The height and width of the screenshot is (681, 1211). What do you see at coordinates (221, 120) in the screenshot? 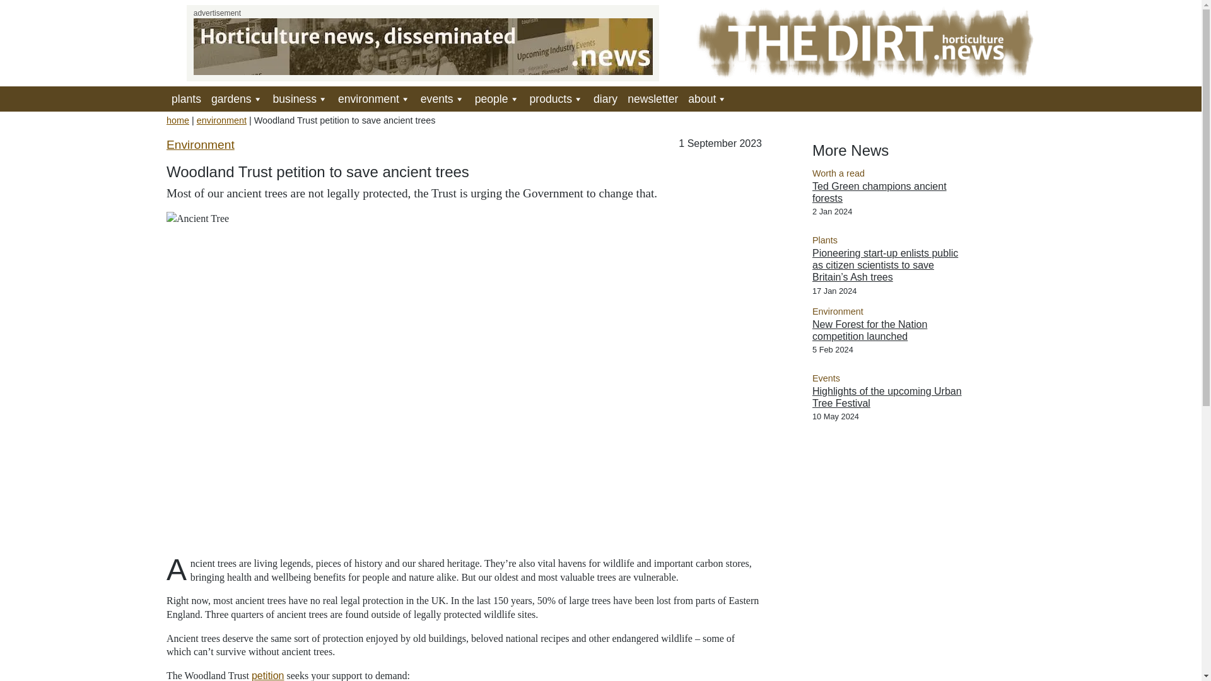
I see `environment` at bounding box center [221, 120].